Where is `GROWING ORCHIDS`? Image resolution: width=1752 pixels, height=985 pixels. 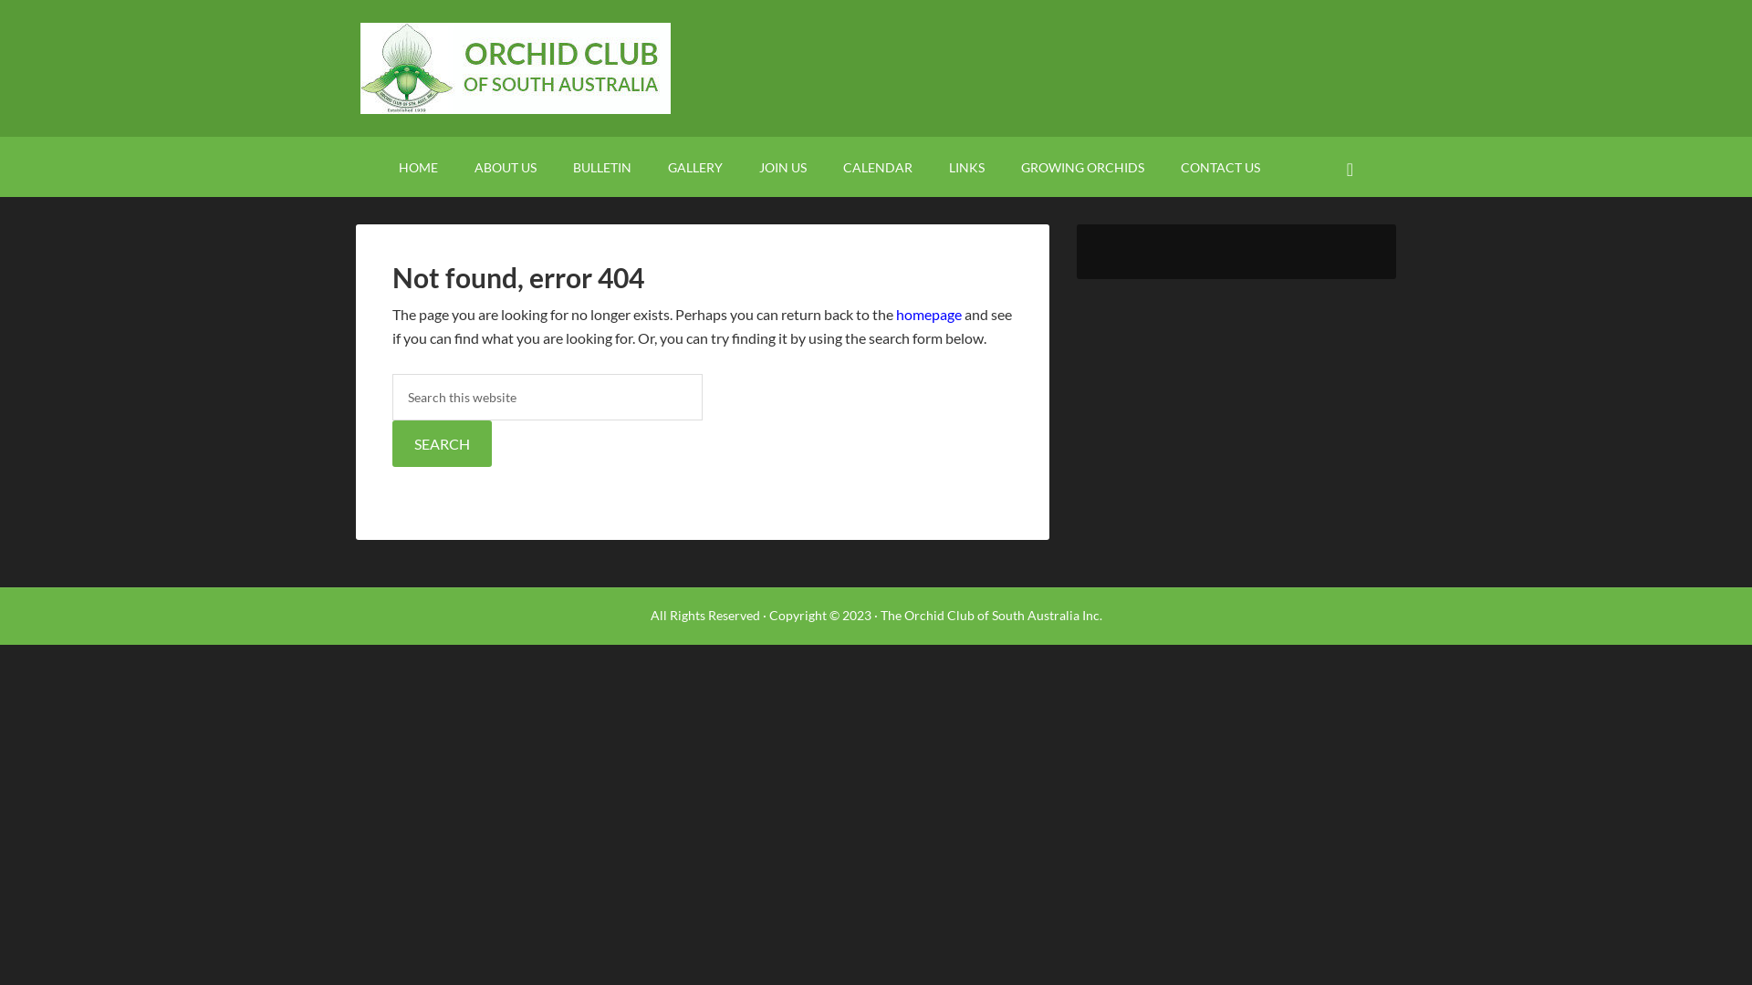
GROWING ORCHIDS is located at coordinates (1082, 166).